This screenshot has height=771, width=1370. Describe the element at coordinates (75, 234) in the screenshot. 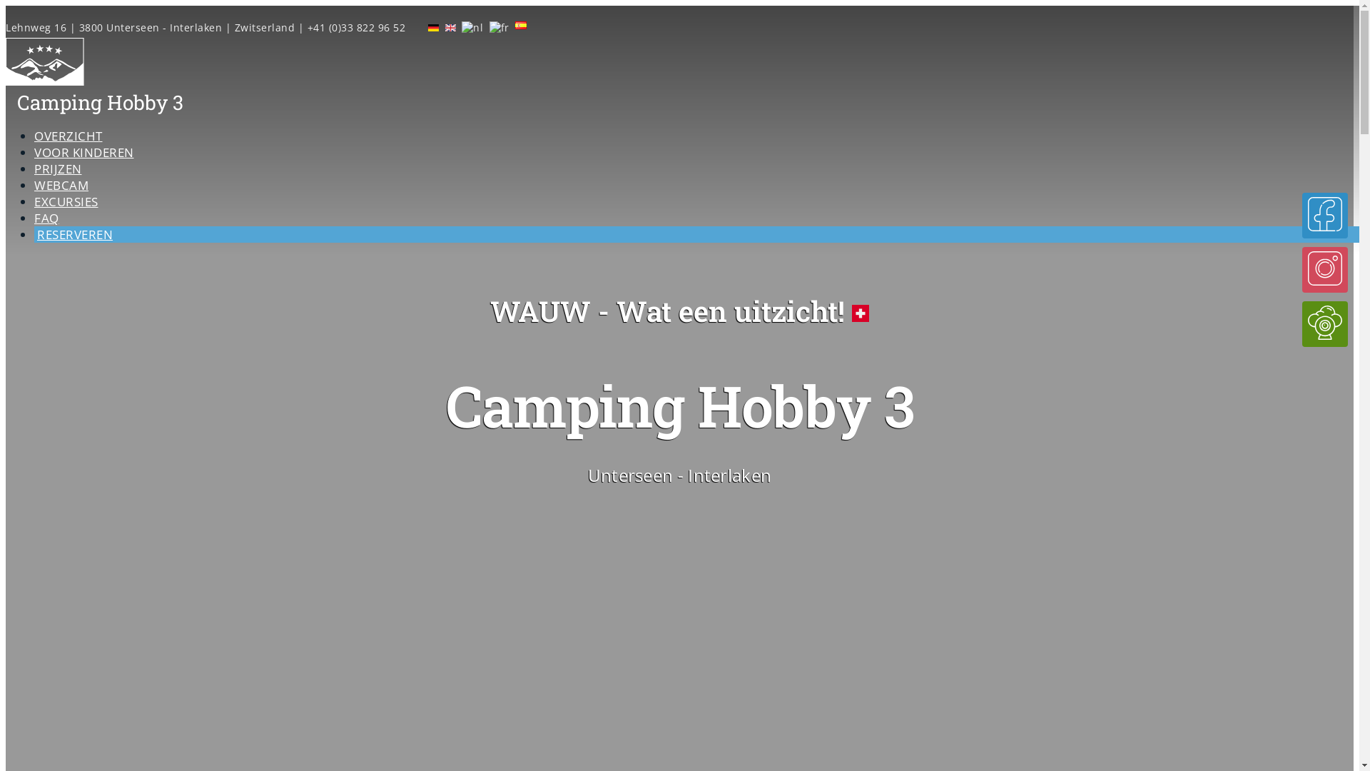

I see `RESERVEREN` at that location.